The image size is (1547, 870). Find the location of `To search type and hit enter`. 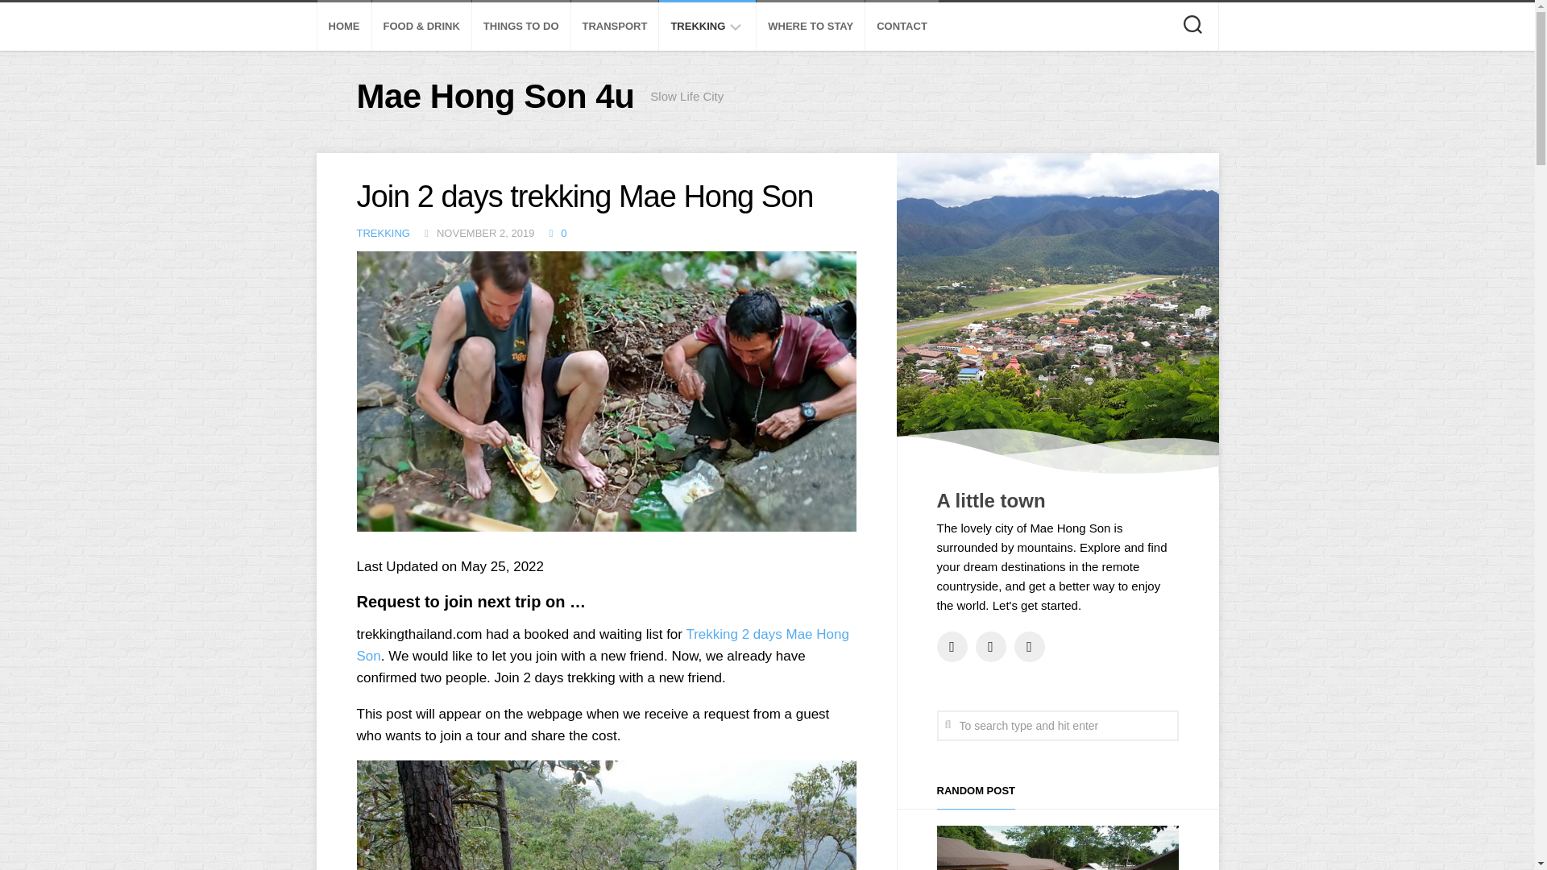

To search type and hit enter is located at coordinates (1056, 726).